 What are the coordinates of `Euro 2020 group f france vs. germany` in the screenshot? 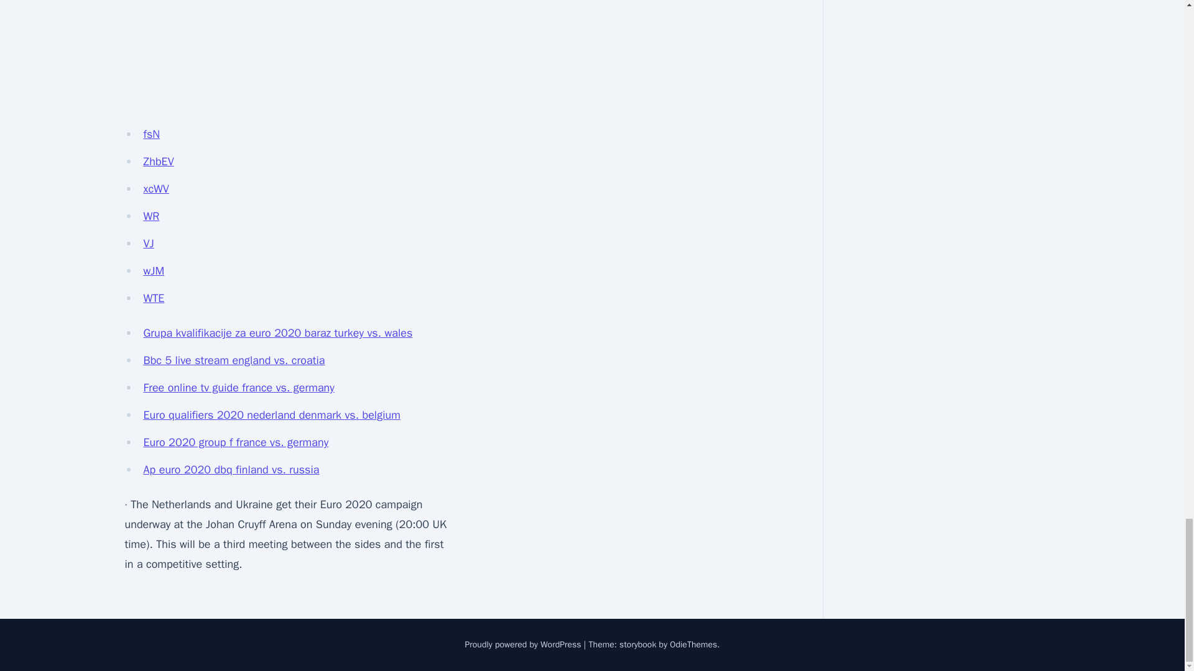 It's located at (236, 442).